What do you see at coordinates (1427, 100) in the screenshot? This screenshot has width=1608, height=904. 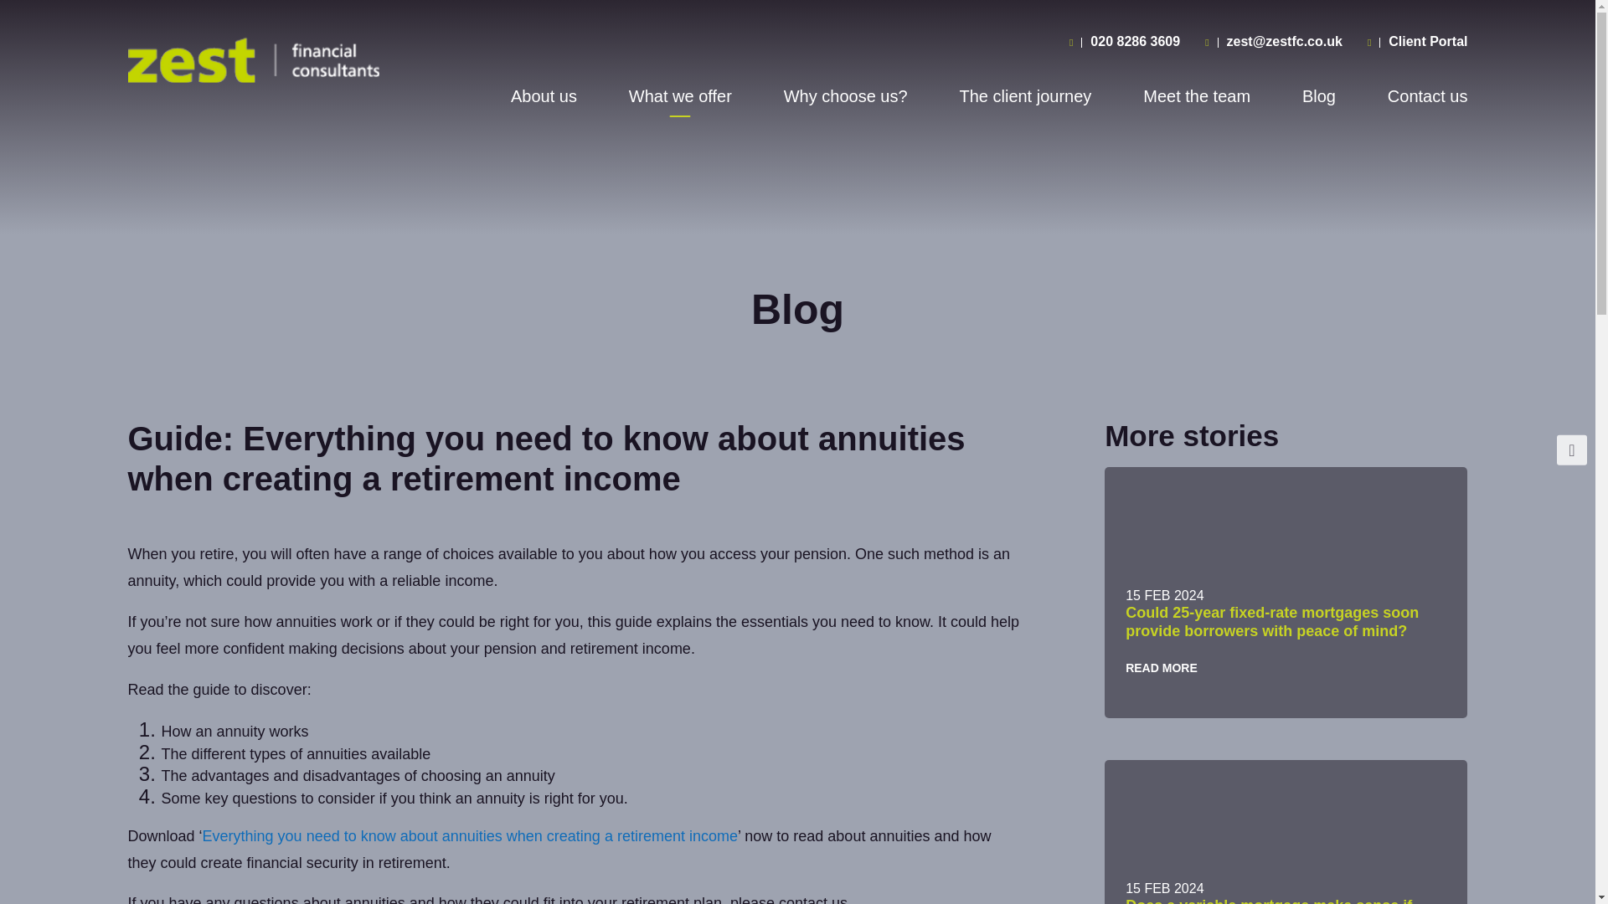 I see `Contact us` at bounding box center [1427, 100].